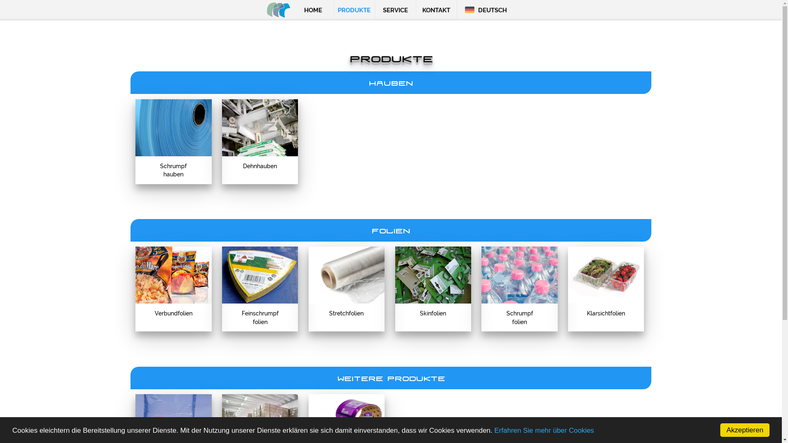  Describe the element at coordinates (575, 435) in the screenshot. I see `Credits` at that location.